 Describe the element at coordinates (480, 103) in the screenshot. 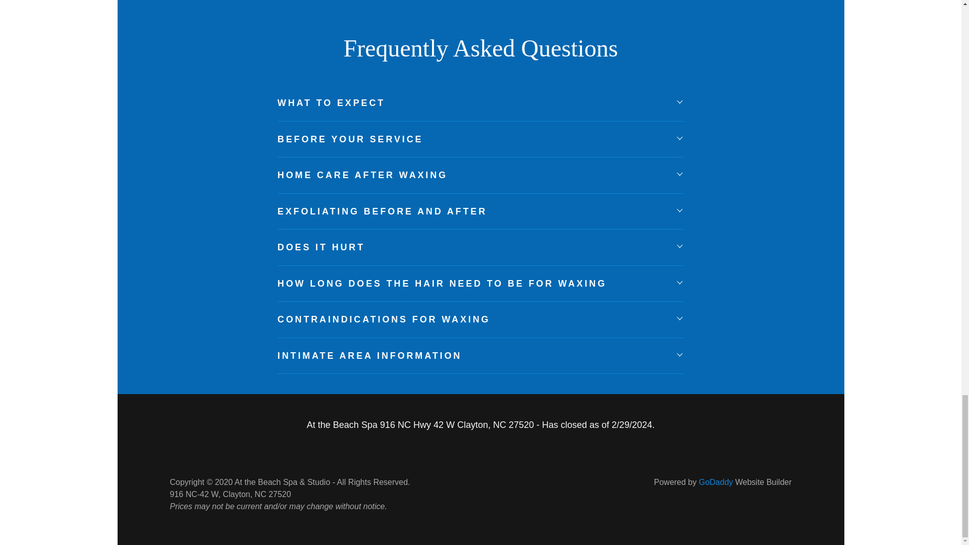

I see `WHAT TO EXPECT` at that location.